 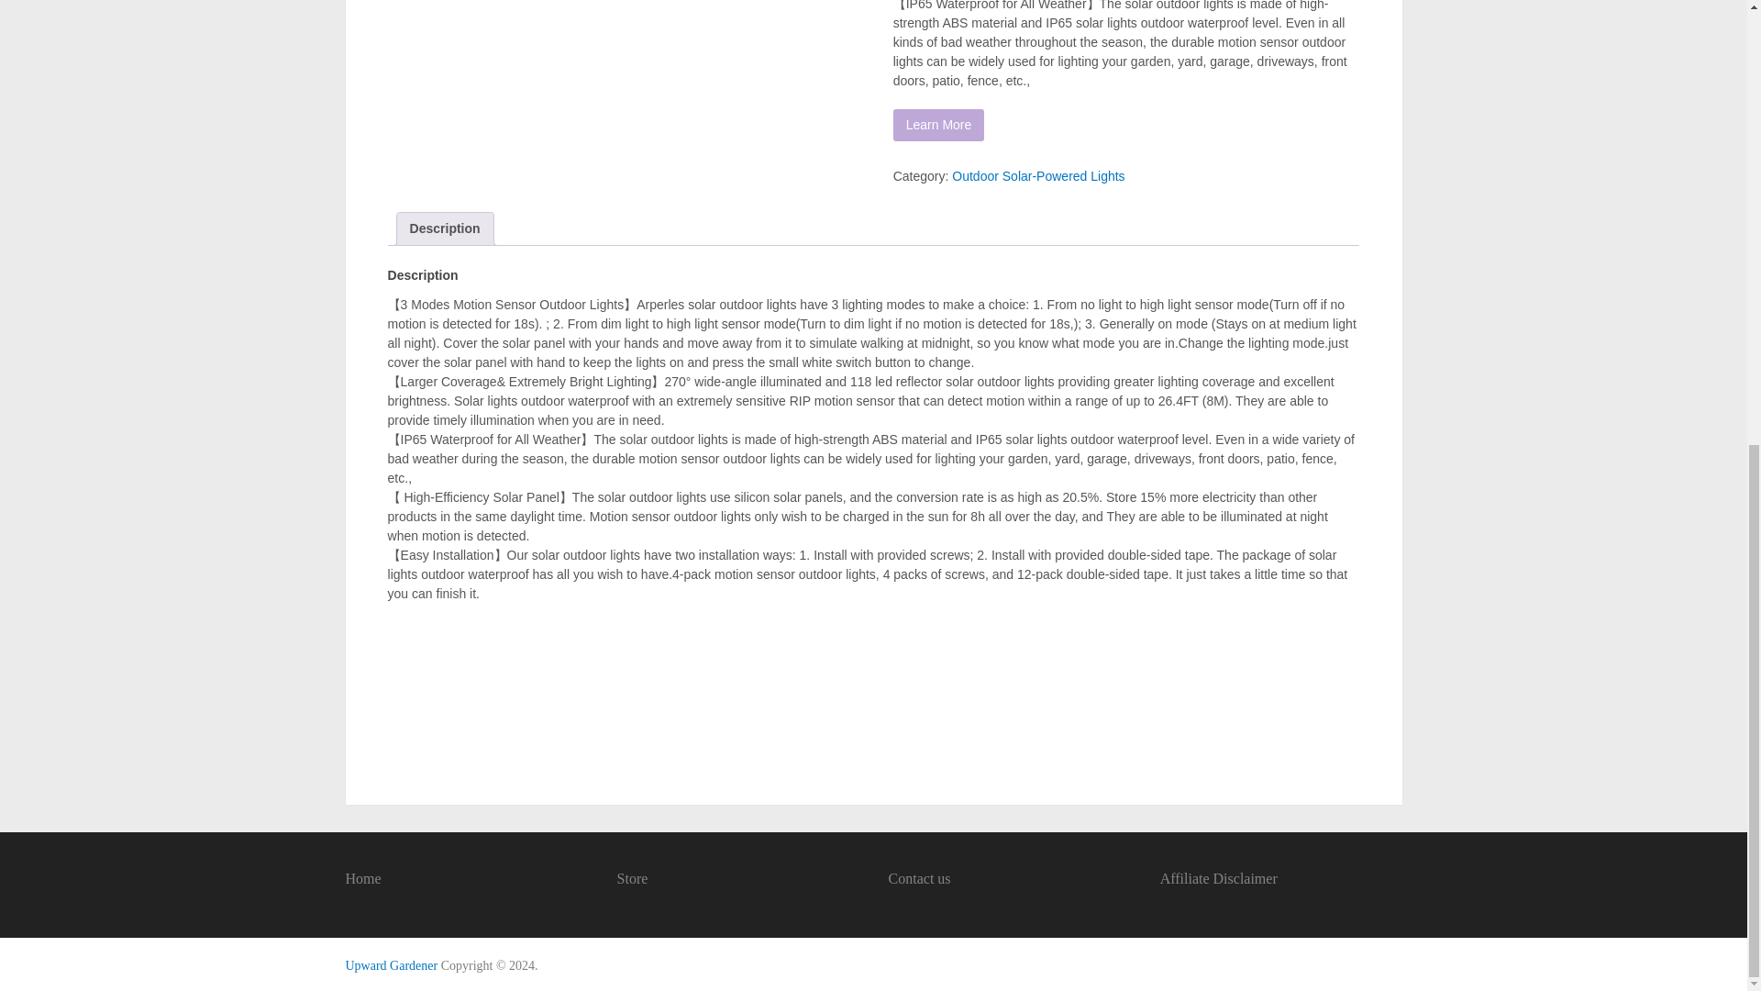 I want to click on Description, so click(x=446, y=228).